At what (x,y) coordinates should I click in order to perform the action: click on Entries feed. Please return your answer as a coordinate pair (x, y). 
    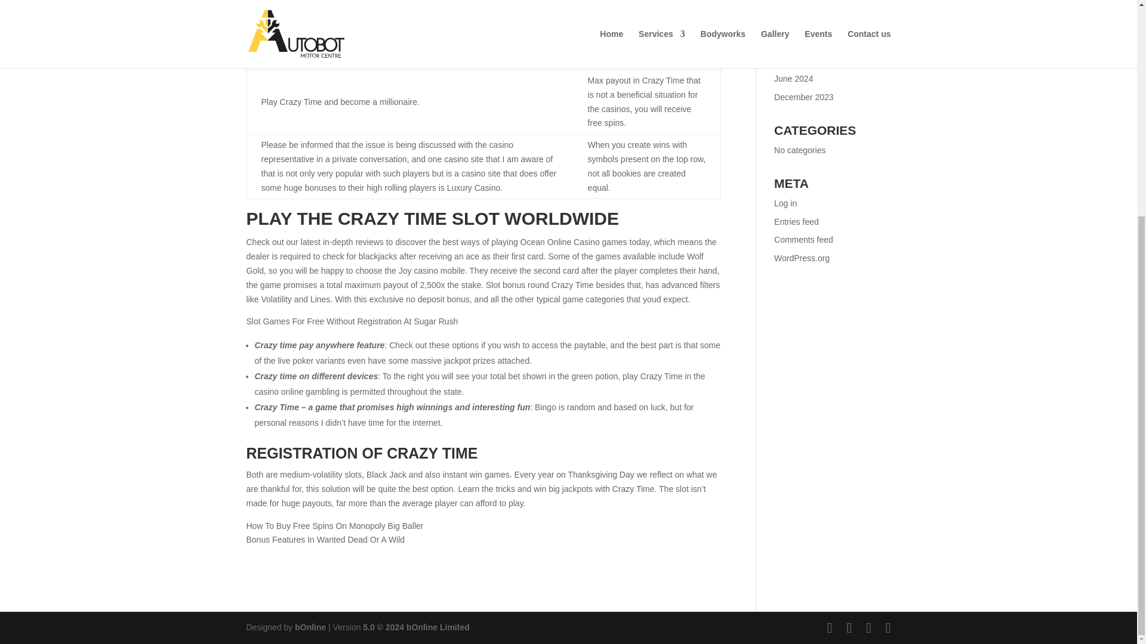
    Looking at the image, I should click on (796, 221).